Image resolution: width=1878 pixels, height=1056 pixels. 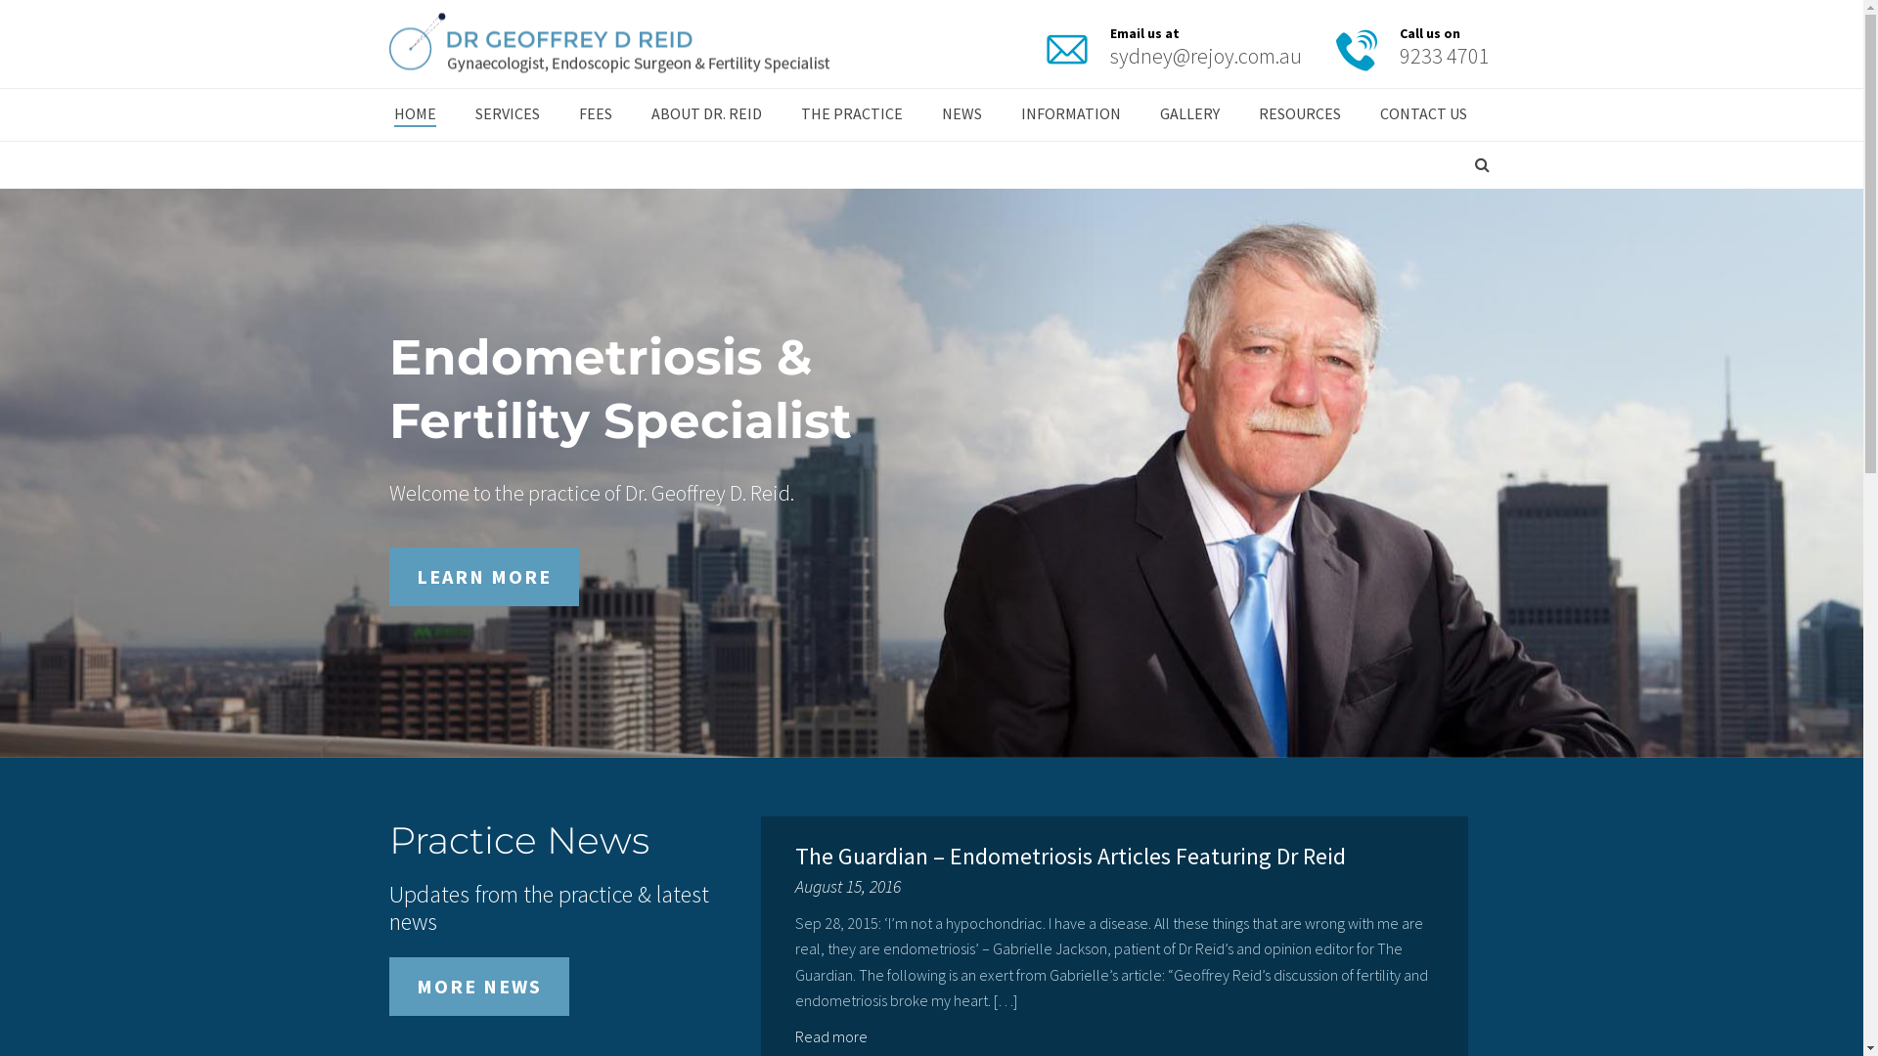 I want to click on FEES, so click(x=596, y=115).